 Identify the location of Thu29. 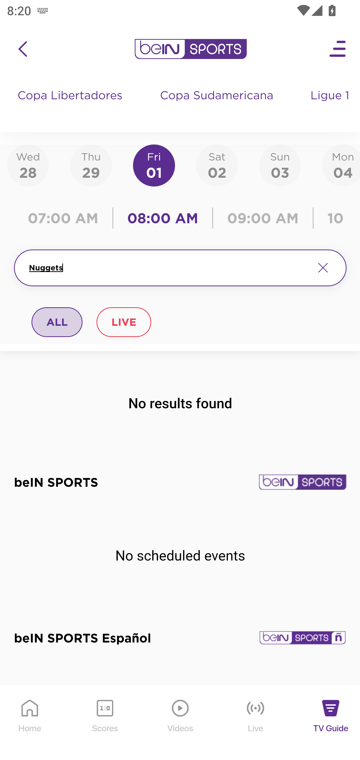
(91, 165).